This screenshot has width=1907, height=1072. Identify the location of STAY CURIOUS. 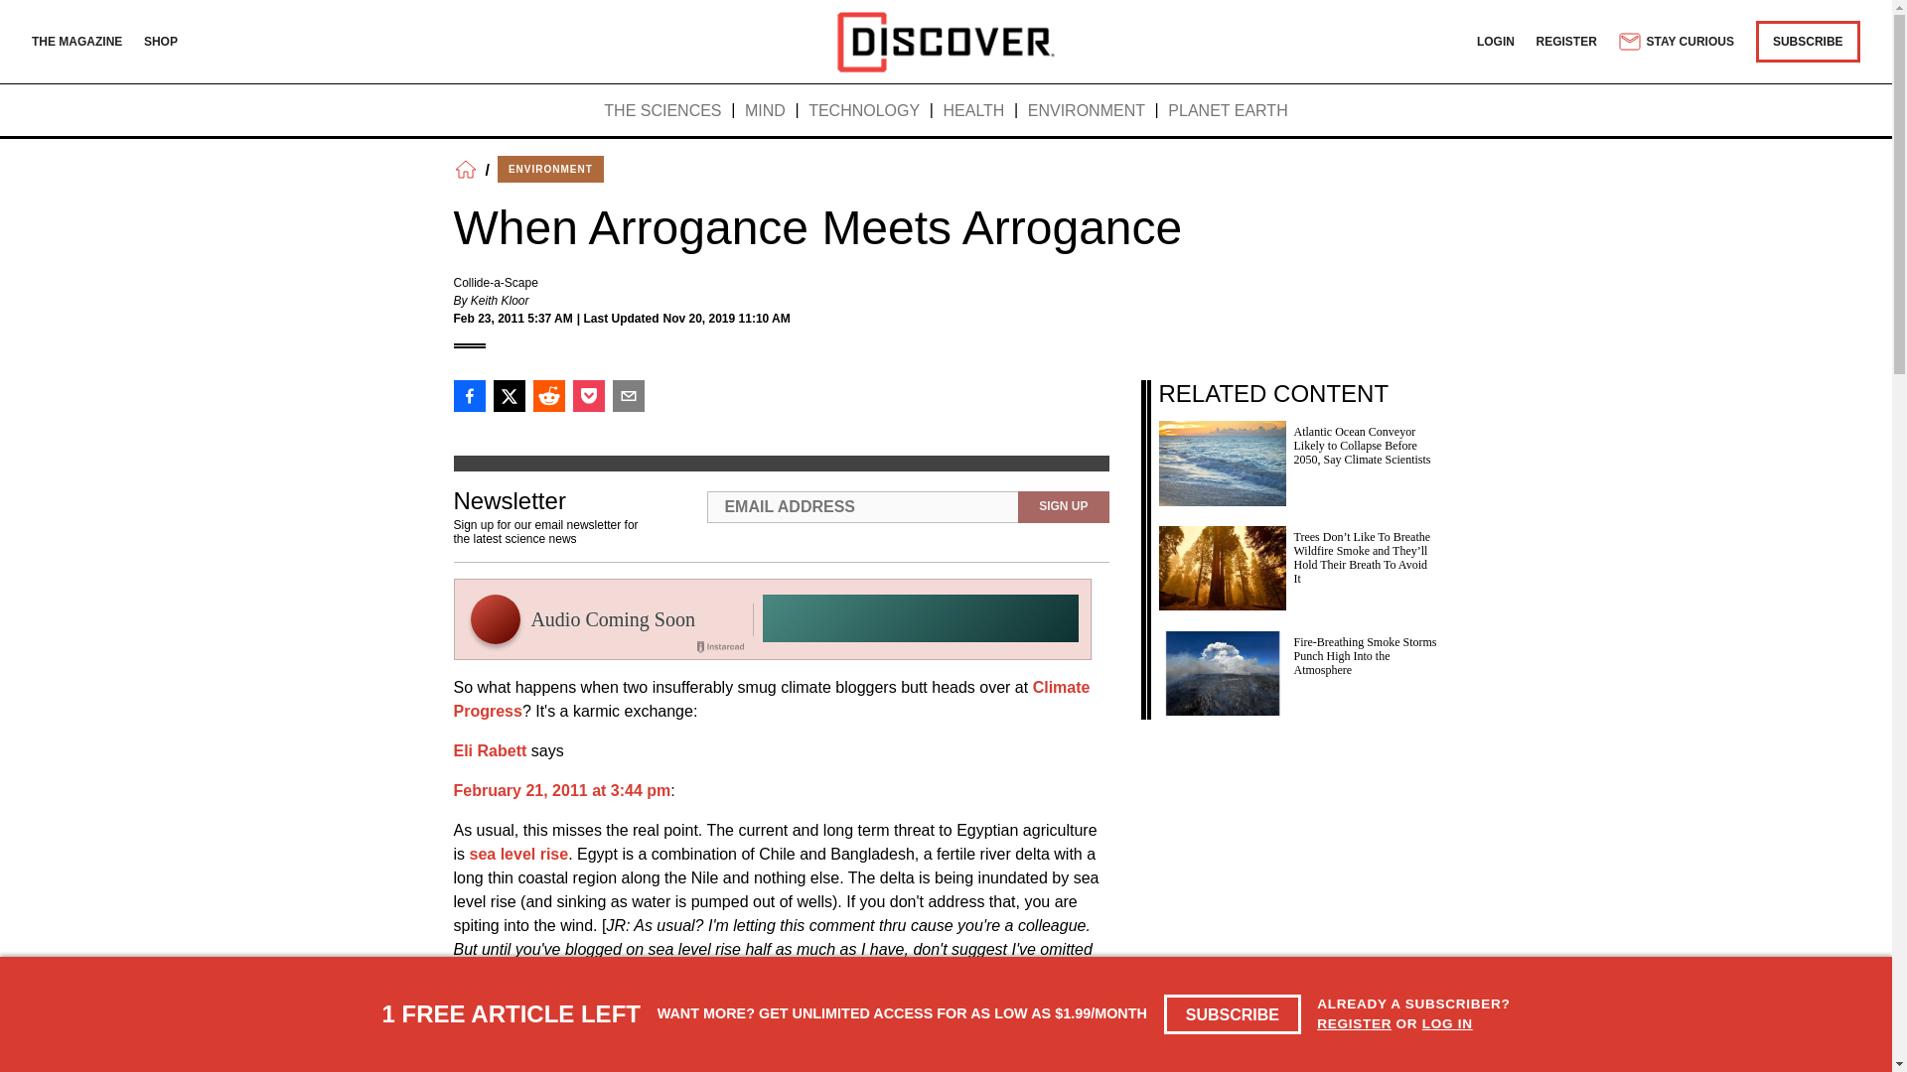
(1675, 42).